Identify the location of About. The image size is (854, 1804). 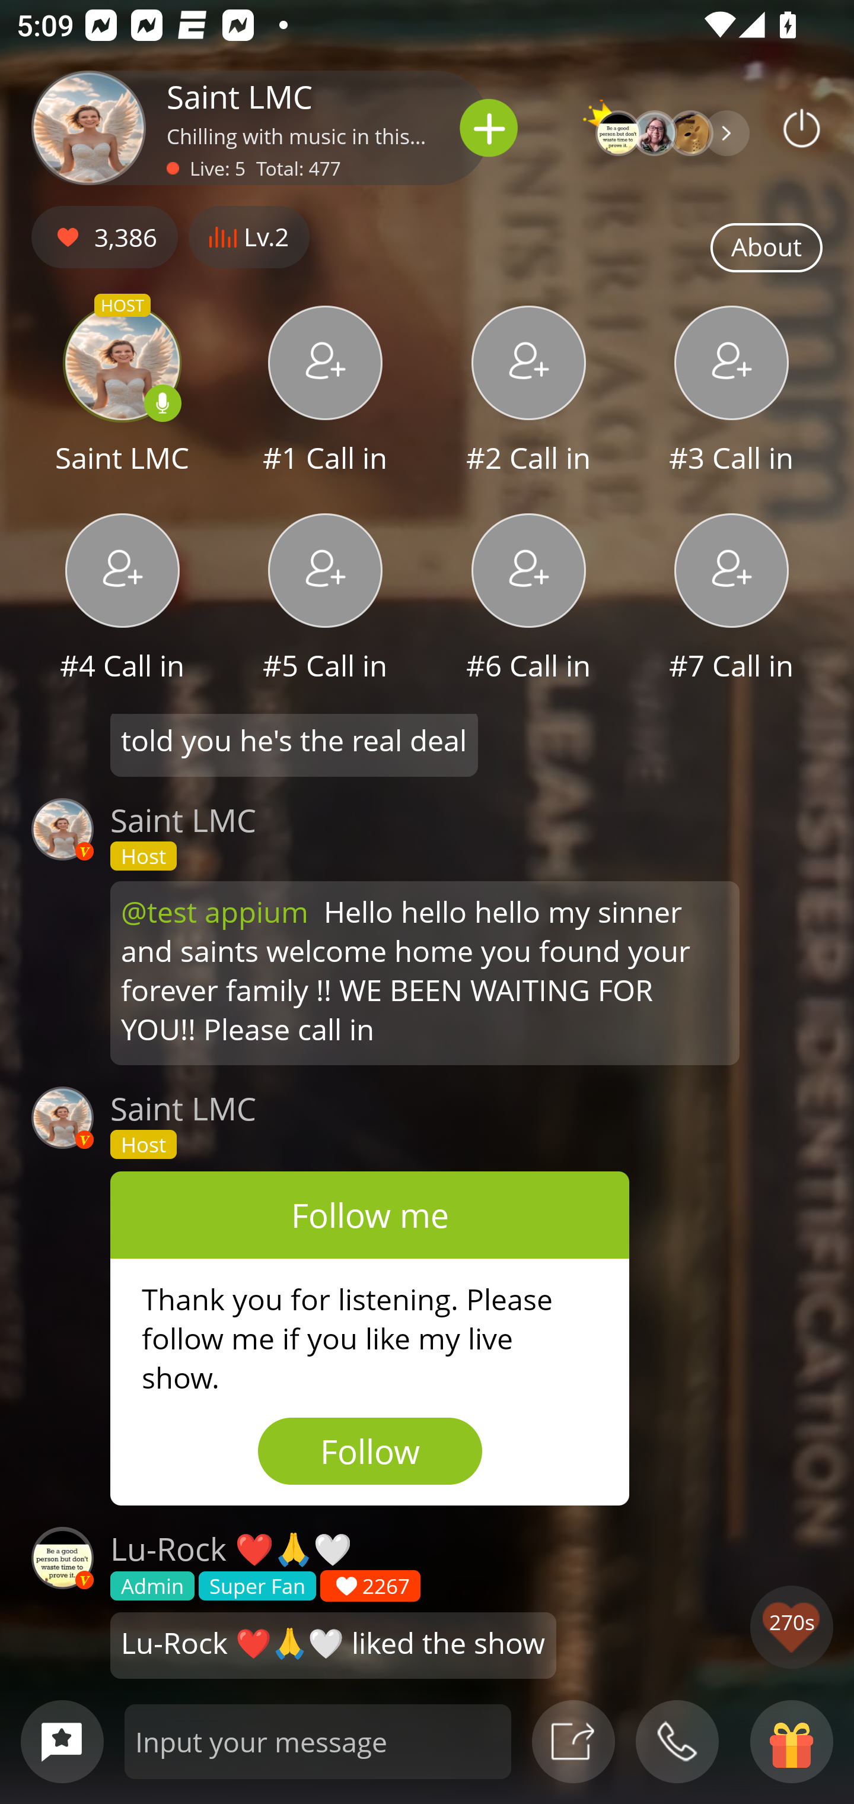
(766, 248).